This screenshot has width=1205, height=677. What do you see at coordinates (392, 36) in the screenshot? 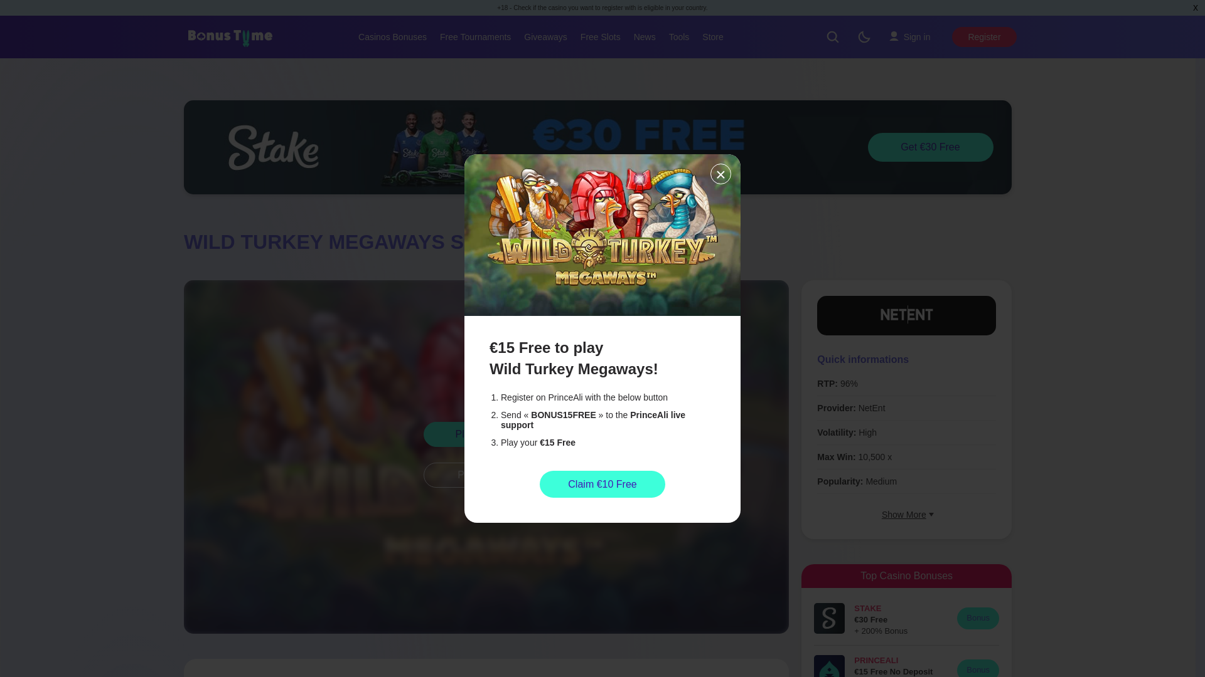
I see `Casinos Bonuses` at bounding box center [392, 36].